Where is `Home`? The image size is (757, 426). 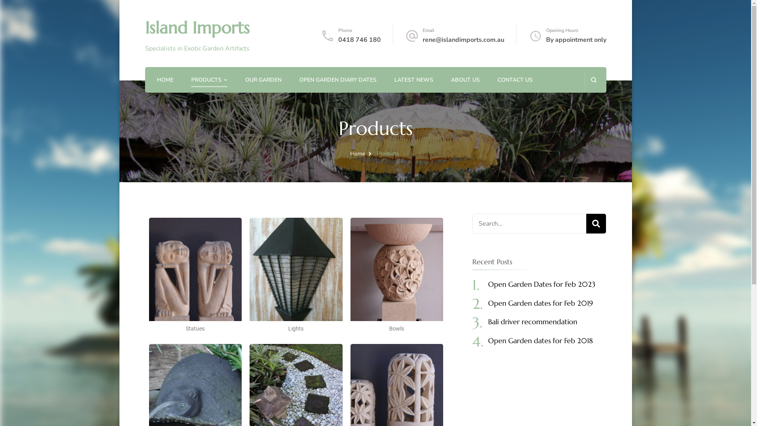 Home is located at coordinates (358, 154).